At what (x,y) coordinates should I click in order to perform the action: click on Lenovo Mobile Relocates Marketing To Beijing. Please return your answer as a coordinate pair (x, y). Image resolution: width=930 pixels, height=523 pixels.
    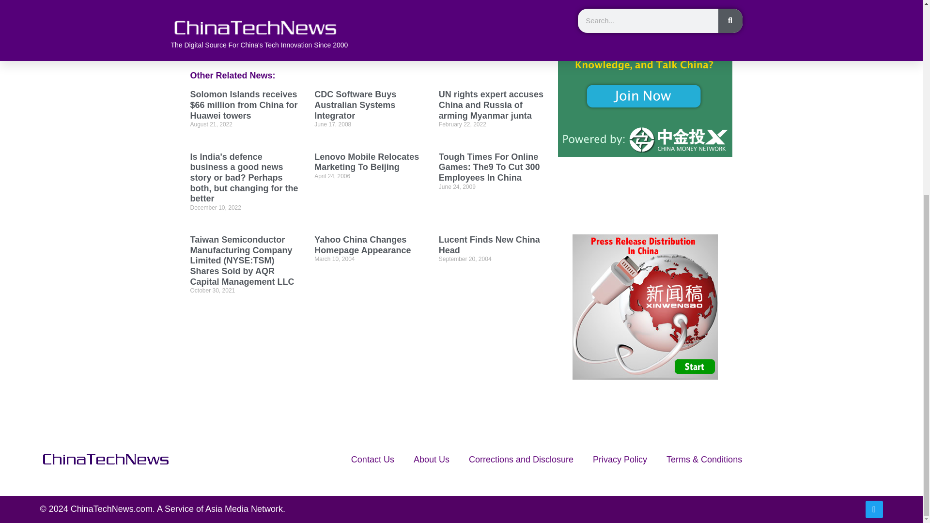
    Looking at the image, I should click on (366, 162).